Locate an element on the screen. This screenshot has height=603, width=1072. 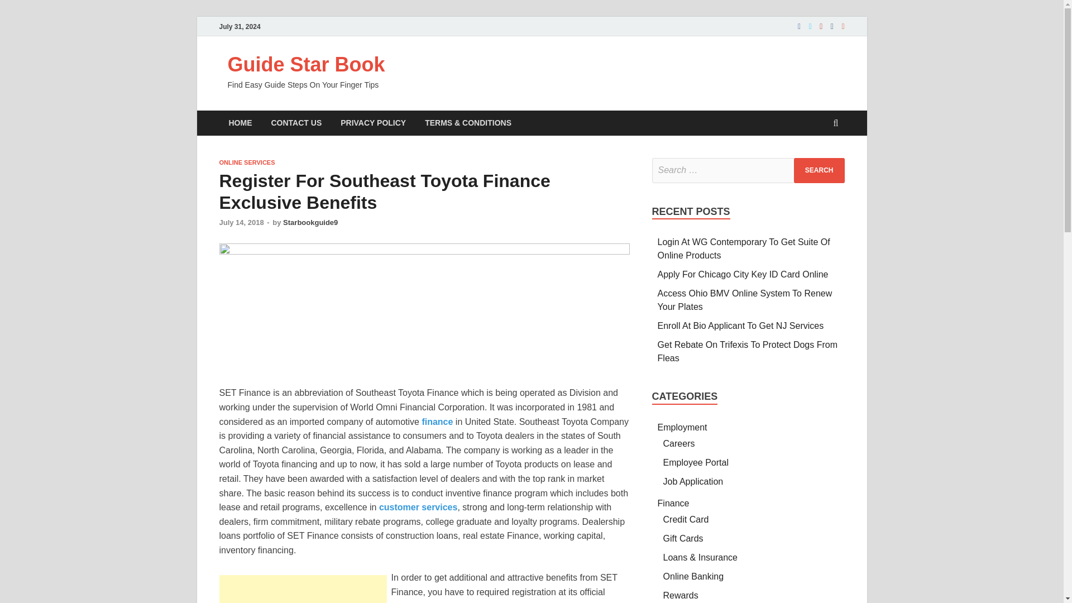
Job Application is located at coordinates (693, 481).